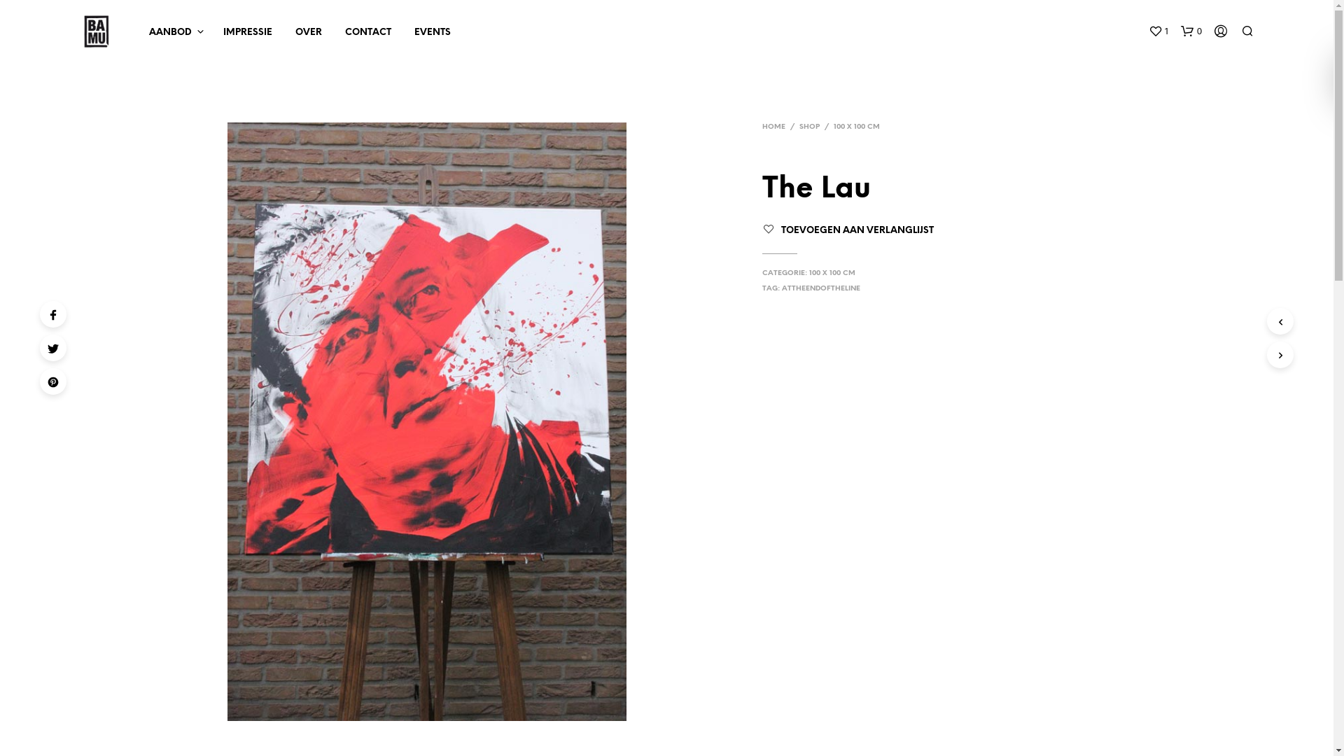  What do you see at coordinates (368, 33) in the screenshot?
I see `CONTACT` at bounding box center [368, 33].